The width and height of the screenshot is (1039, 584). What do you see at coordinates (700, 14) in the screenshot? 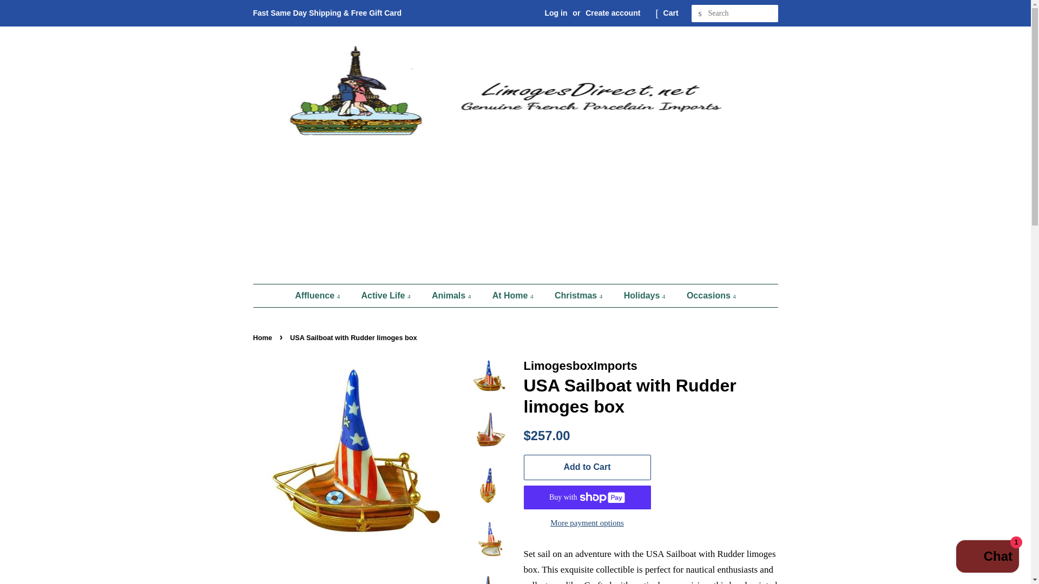
I see `Search` at bounding box center [700, 14].